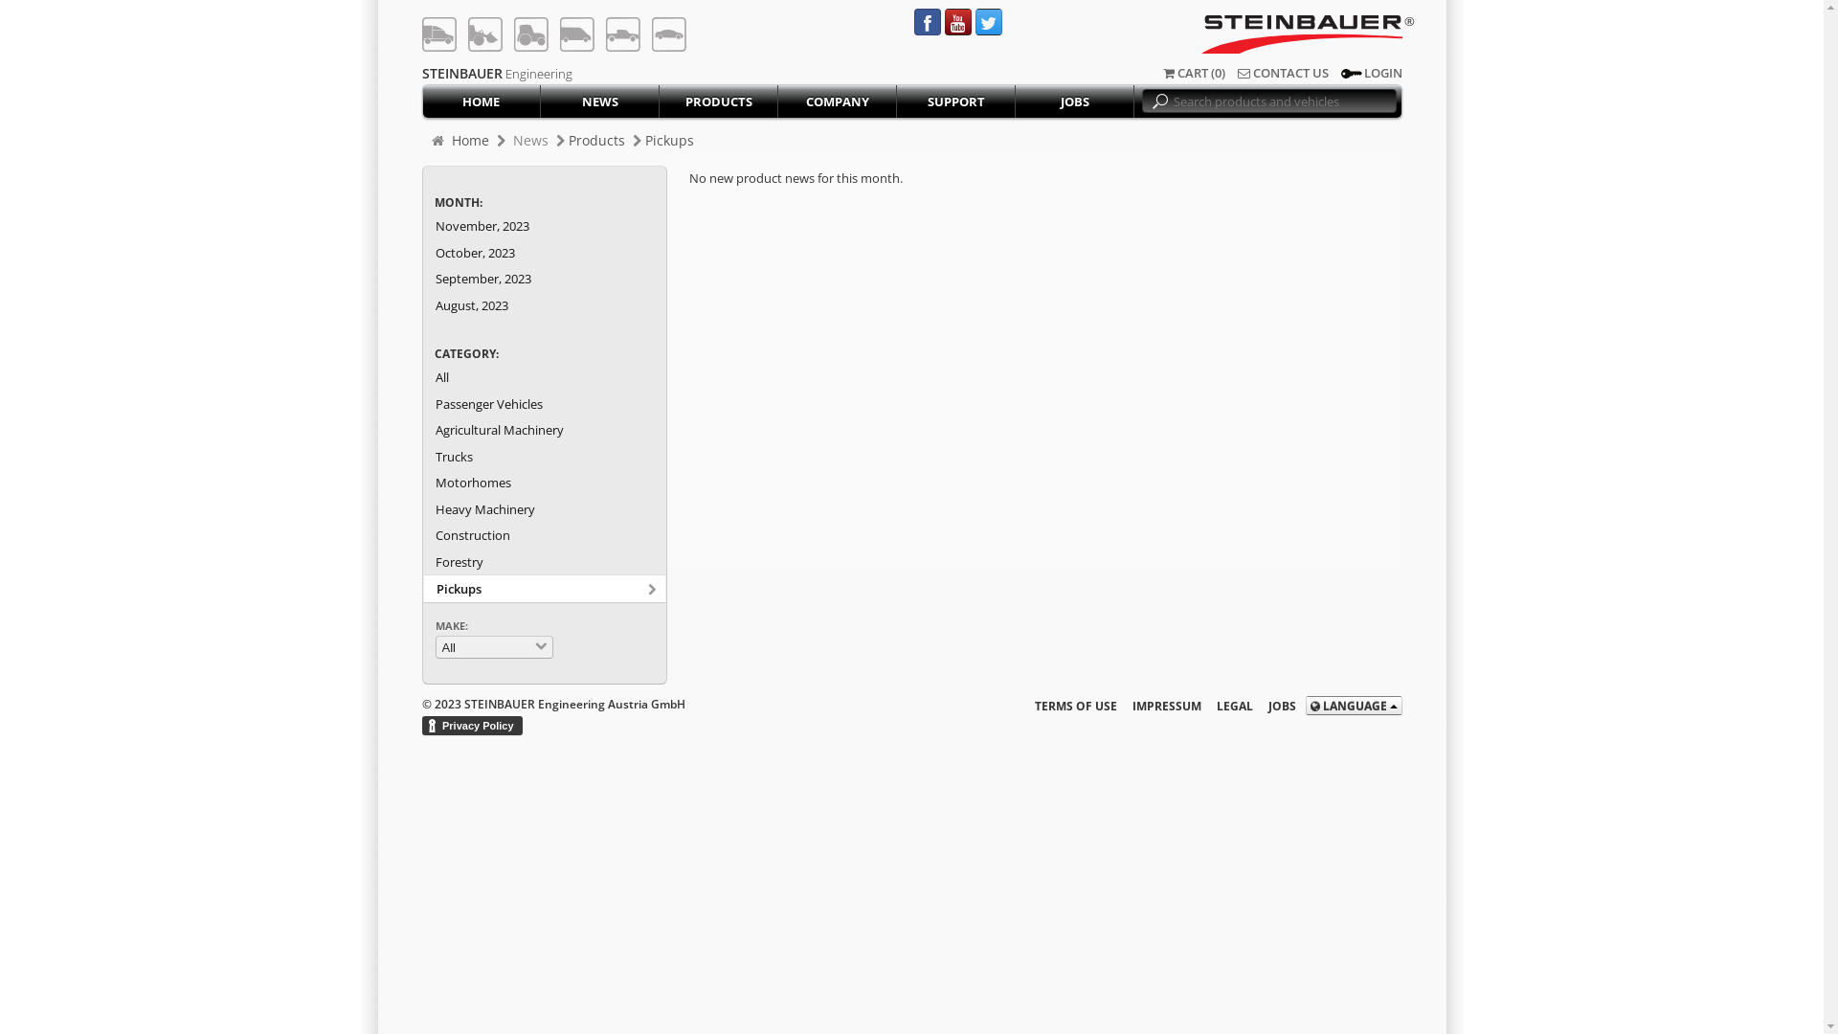 Image resolution: width=1838 pixels, height=1034 pixels. Describe the element at coordinates (600, 101) in the screenshot. I see `NEWS` at that location.